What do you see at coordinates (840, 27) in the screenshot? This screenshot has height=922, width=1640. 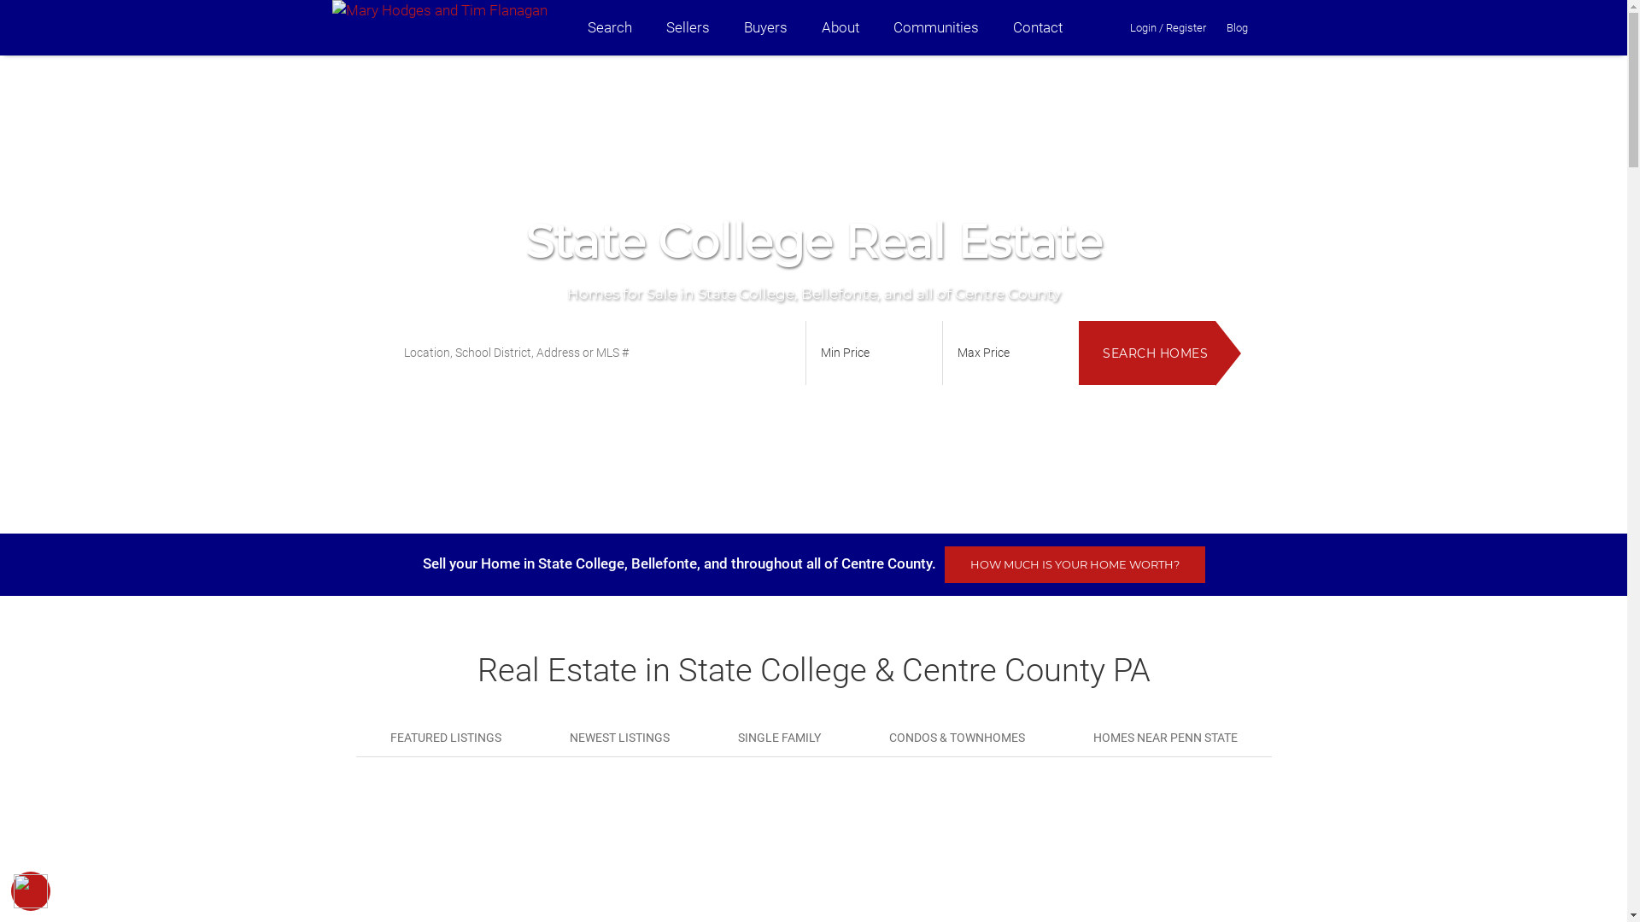 I see `About` at bounding box center [840, 27].